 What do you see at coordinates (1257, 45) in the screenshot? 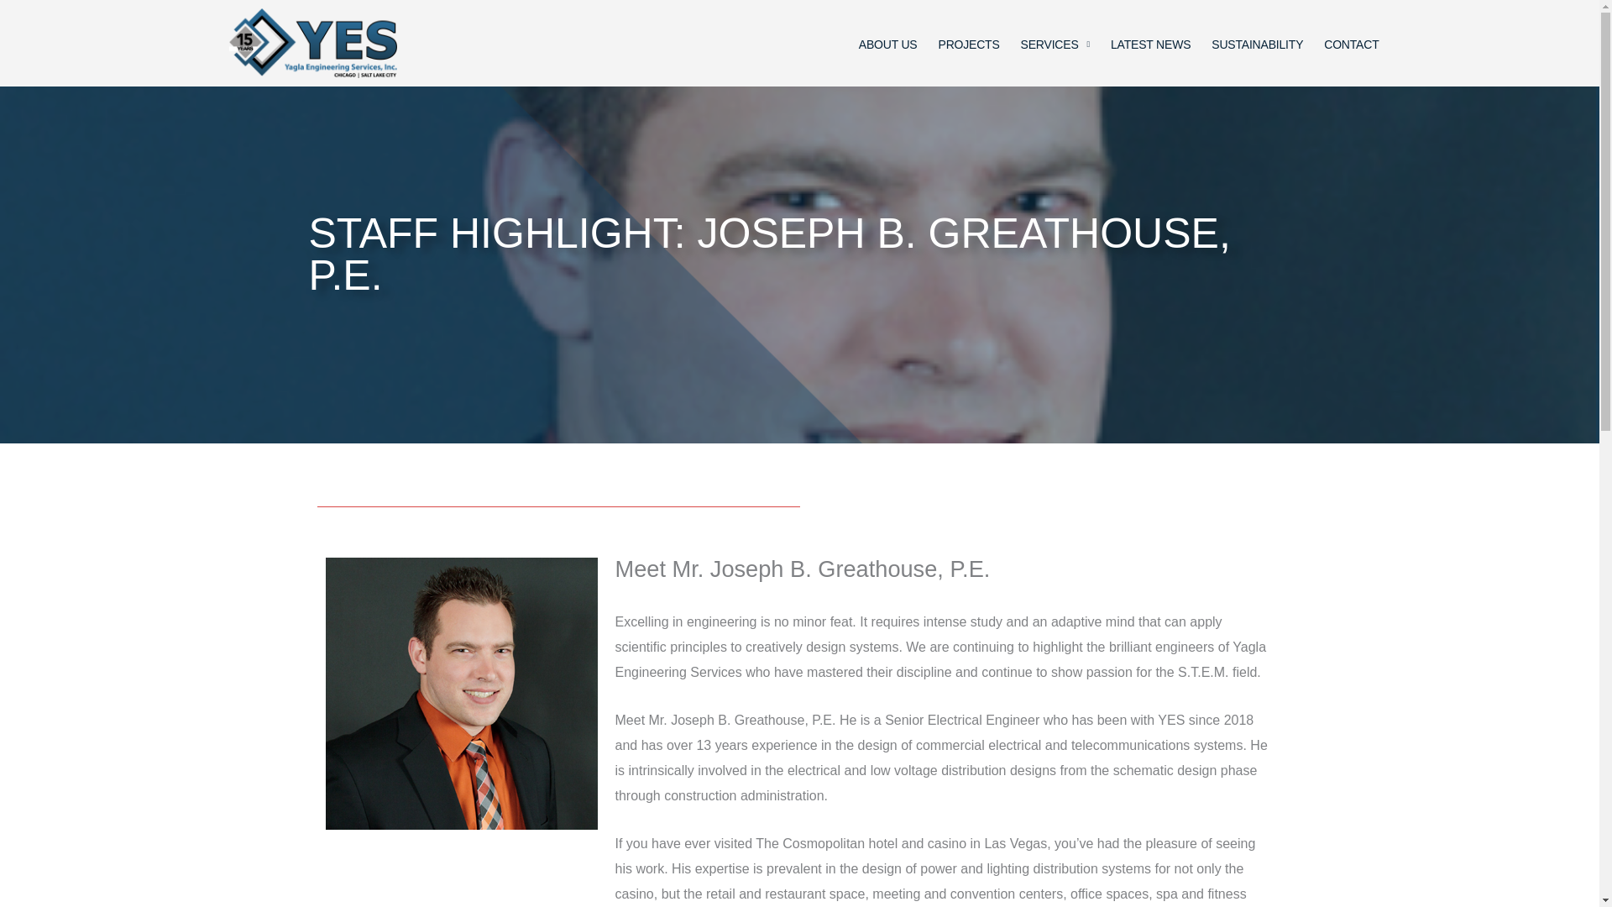
I see `SUSTAINABILITY` at bounding box center [1257, 45].